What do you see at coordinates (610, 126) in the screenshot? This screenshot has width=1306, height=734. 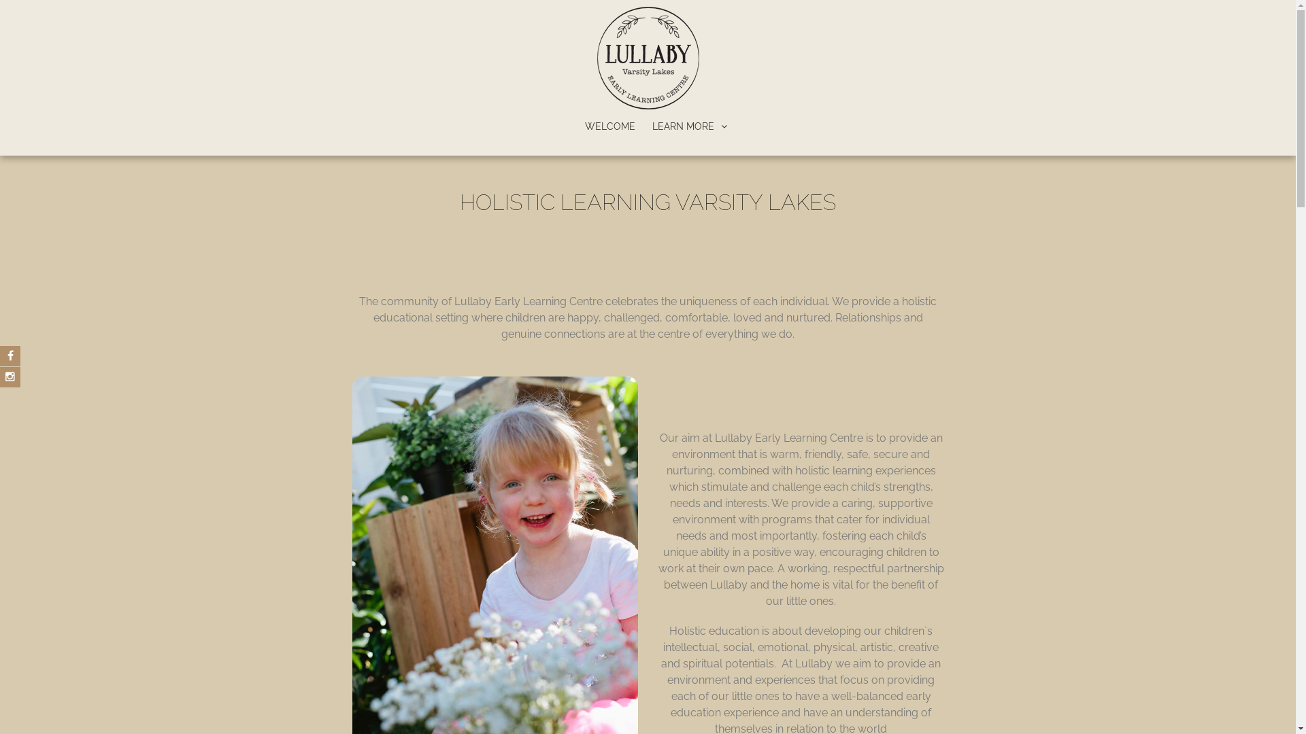 I see `WELCOME` at bounding box center [610, 126].